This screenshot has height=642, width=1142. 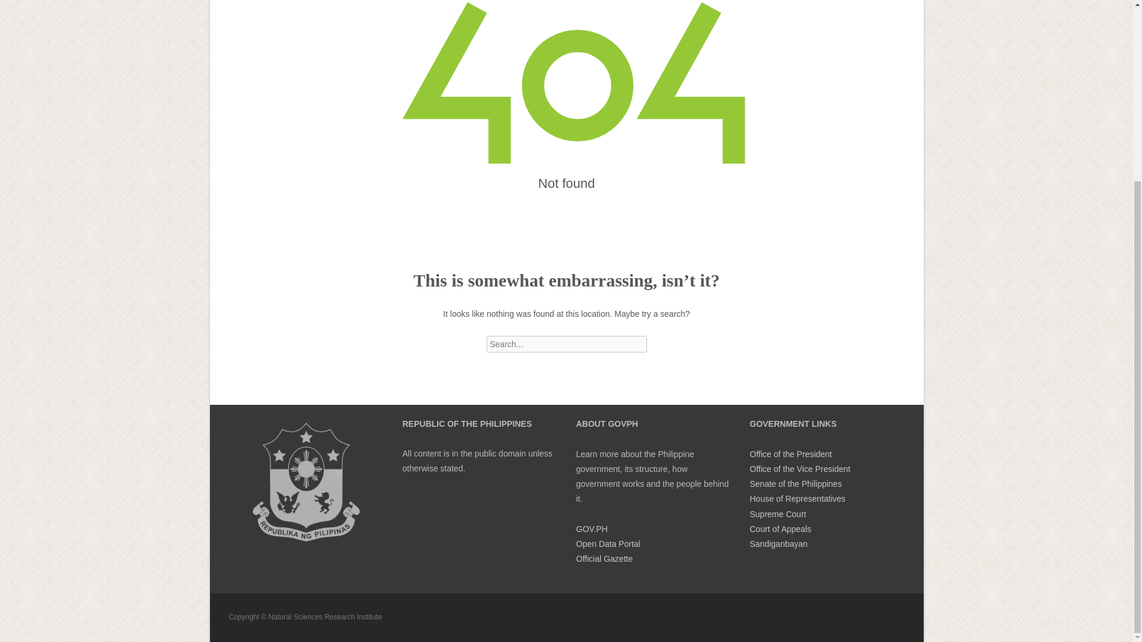 I want to click on Search for:, so click(x=566, y=344).